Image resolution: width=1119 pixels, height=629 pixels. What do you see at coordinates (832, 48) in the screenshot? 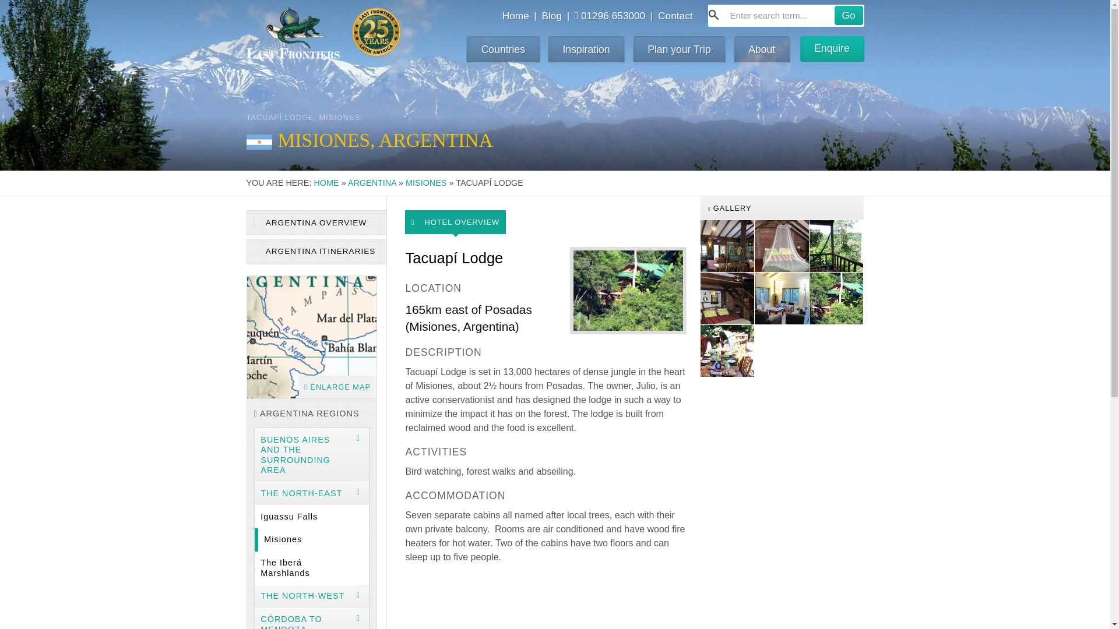
I see `Enquire` at bounding box center [832, 48].